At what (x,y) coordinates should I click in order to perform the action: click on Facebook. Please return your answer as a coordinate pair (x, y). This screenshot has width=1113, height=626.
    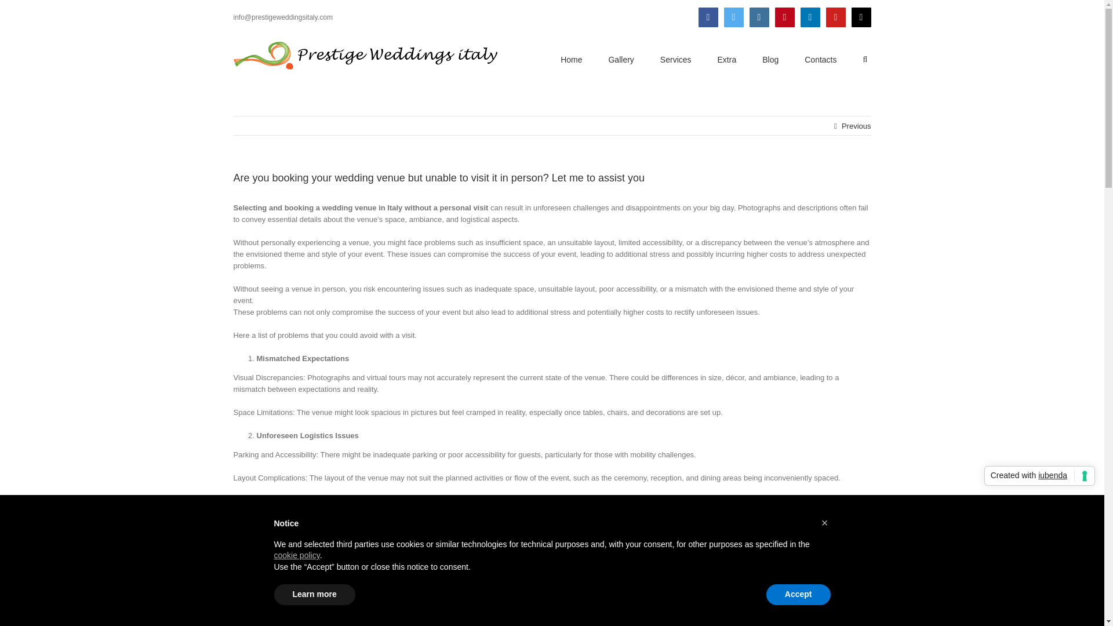
    Looking at the image, I should click on (707, 17).